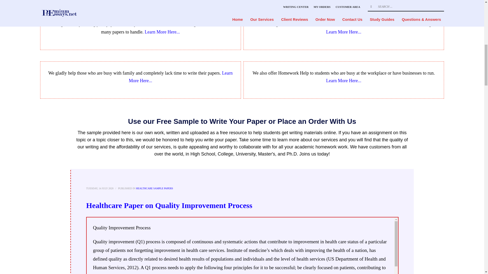 This screenshot has width=488, height=274. Describe the element at coordinates (162, 32) in the screenshot. I see `Learn More Here...` at that location.